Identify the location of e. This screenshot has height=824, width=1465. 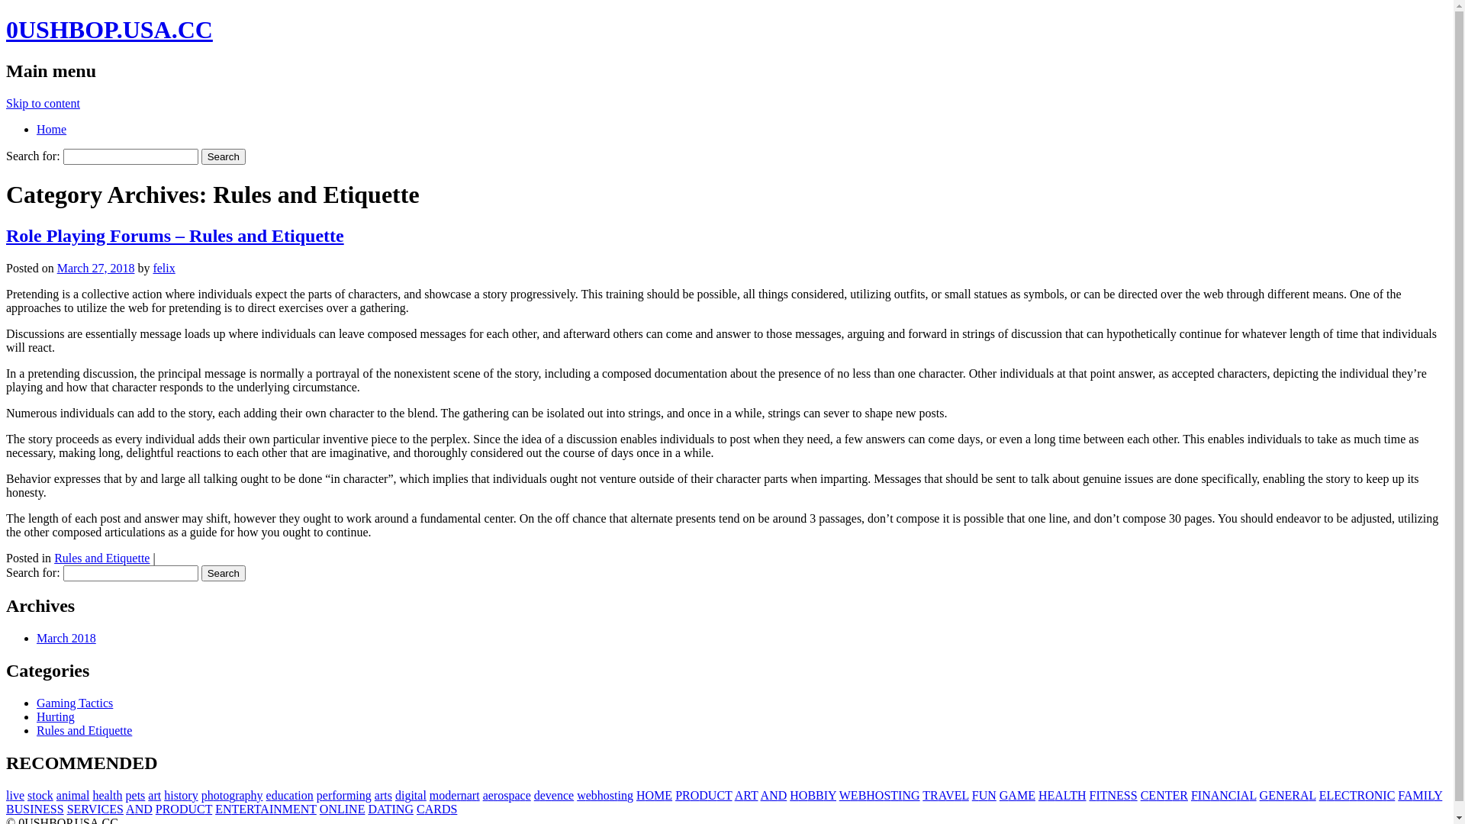
(21, 795).